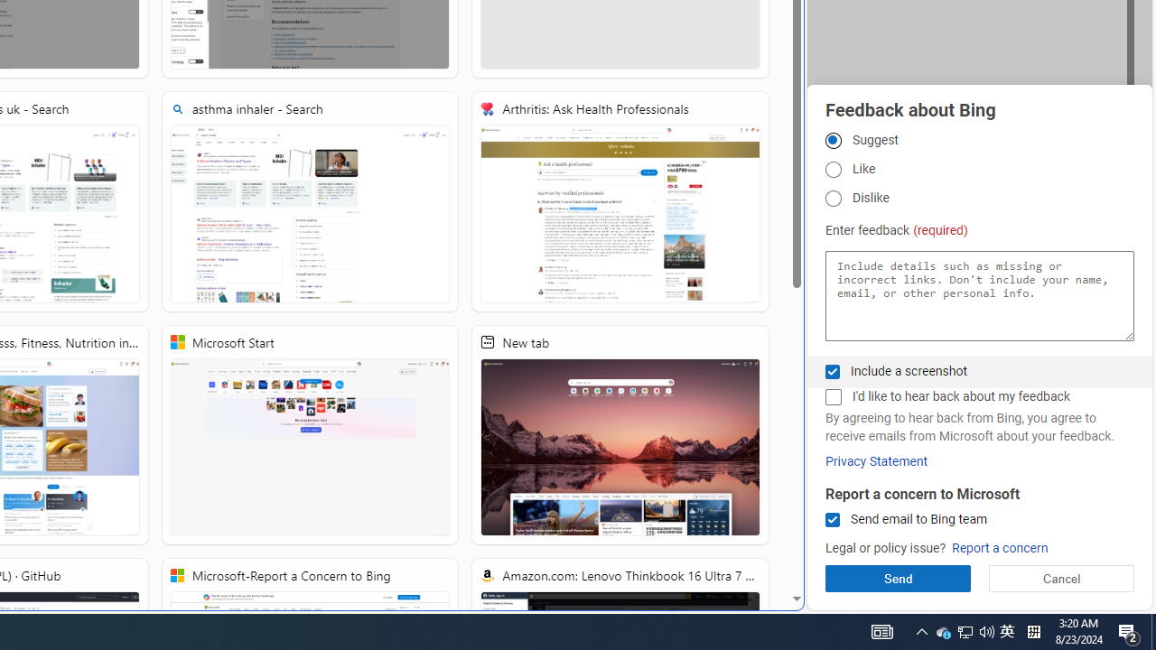 The width and height of the screenshot is (1156, 650). What do you see at coordinates (1060, 578) in the screenshot?
I see `Cancel` at bounding box center [1060, 578].